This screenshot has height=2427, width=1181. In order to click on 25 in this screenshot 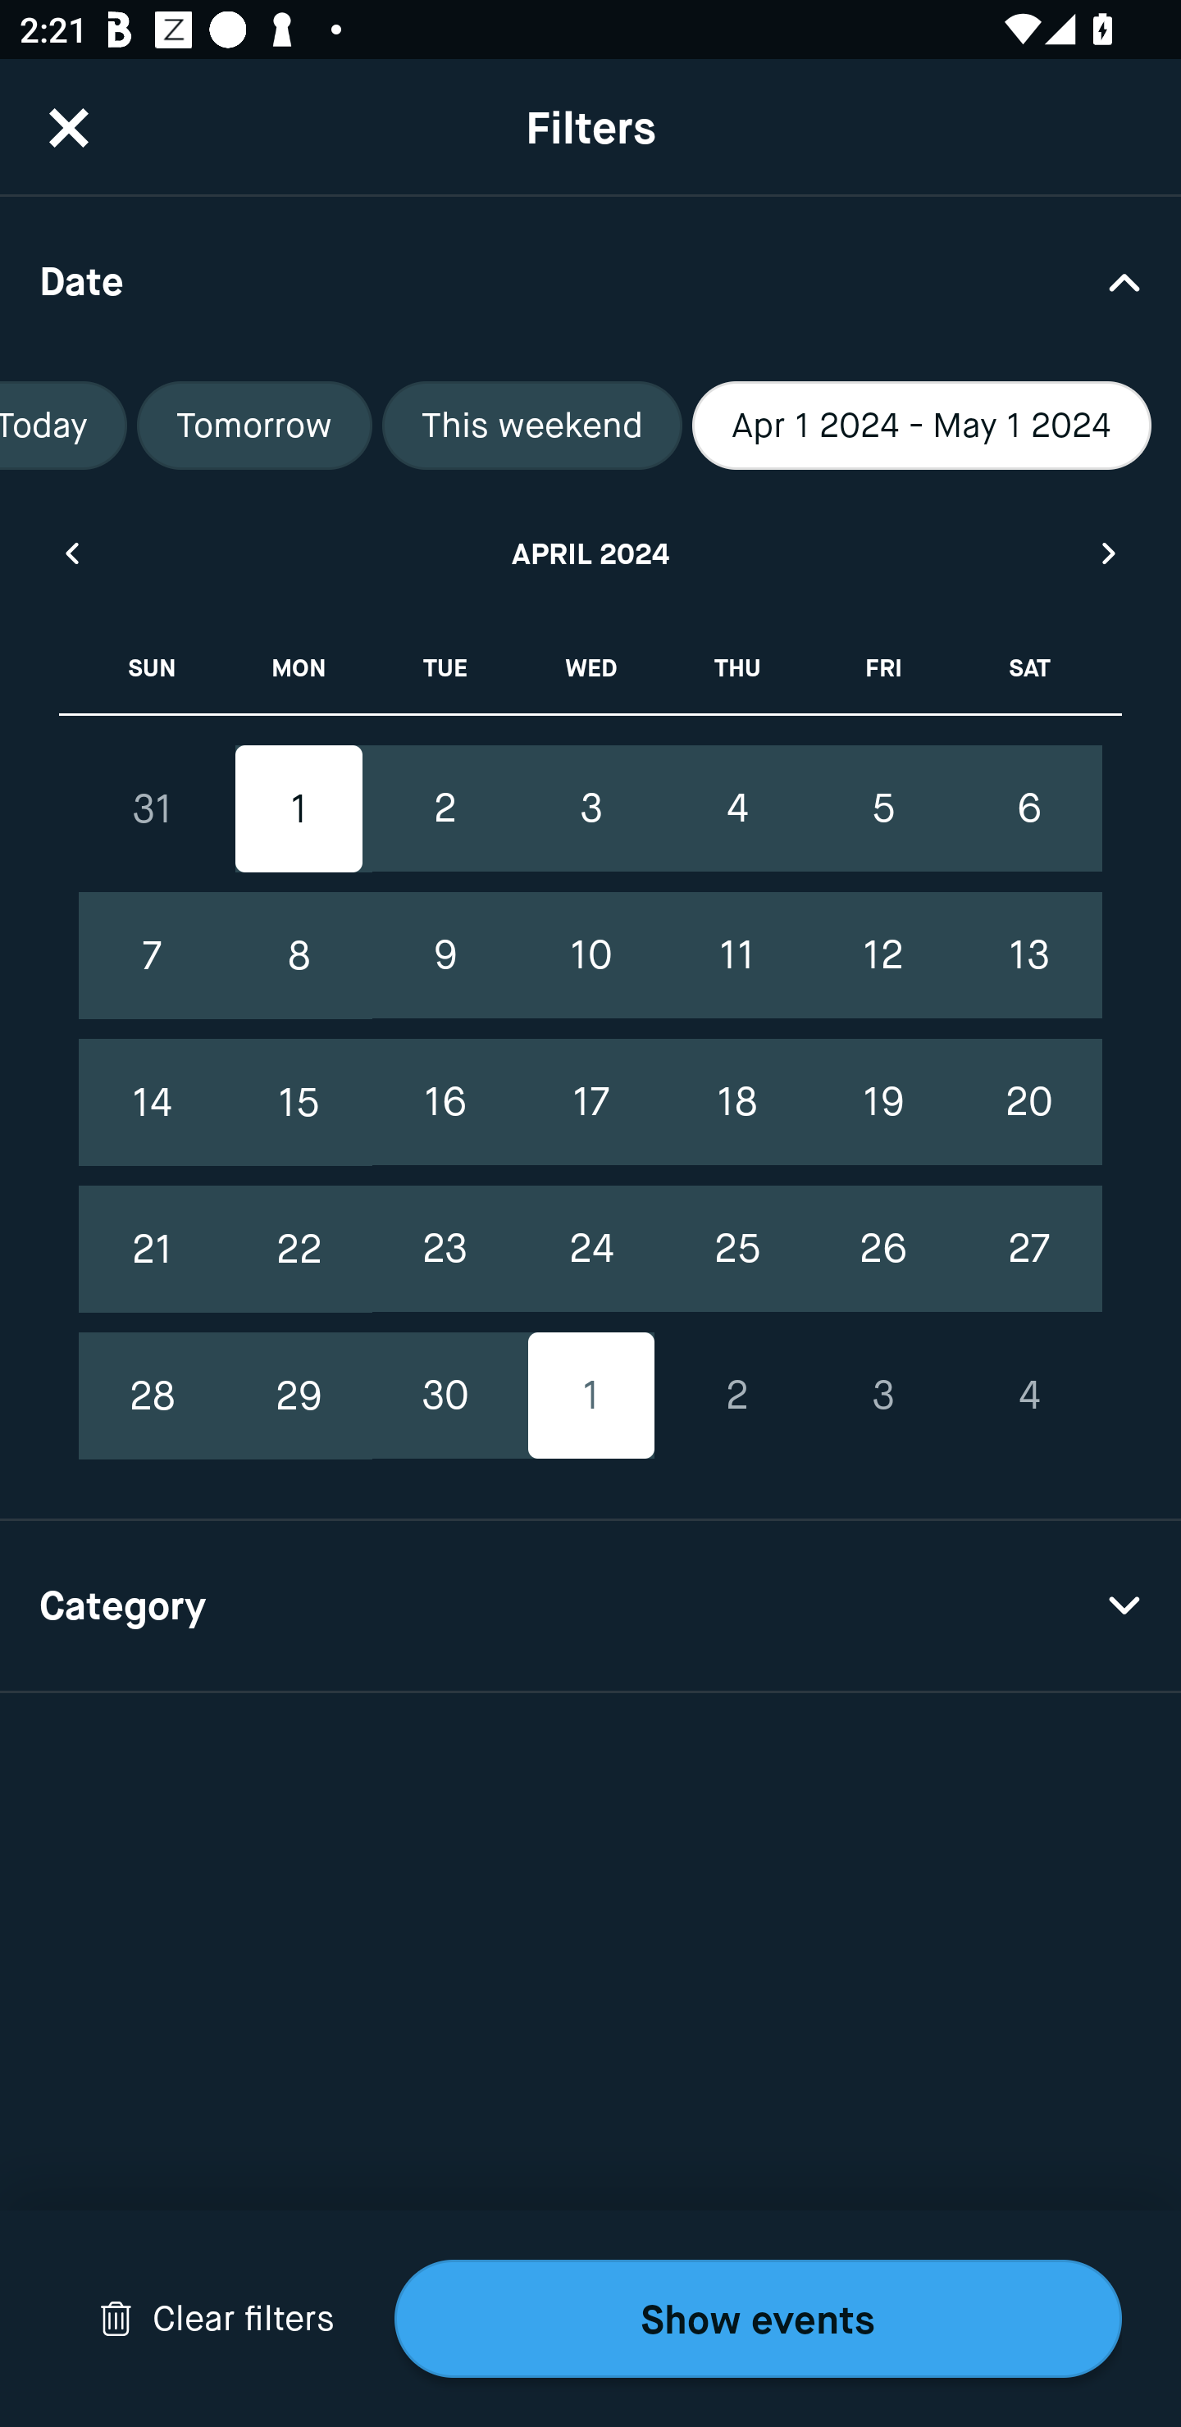, I will do `click(736, 1248)`.